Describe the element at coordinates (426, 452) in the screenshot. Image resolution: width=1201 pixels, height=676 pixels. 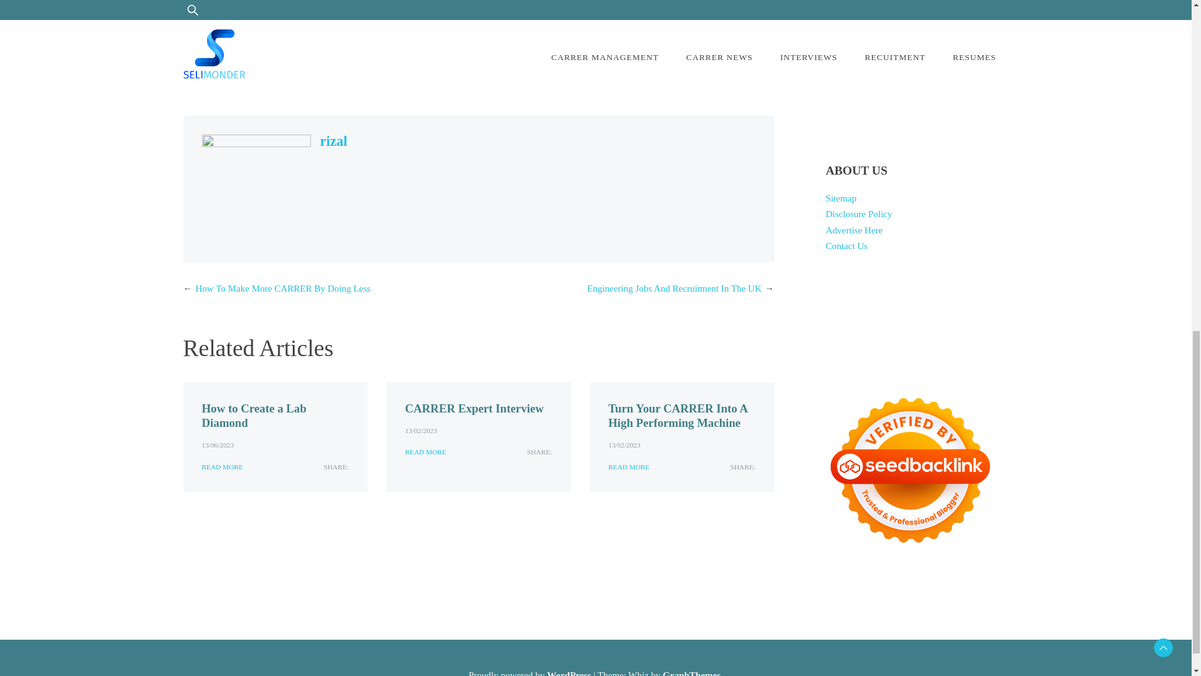
I see `READ MORE` at that location.